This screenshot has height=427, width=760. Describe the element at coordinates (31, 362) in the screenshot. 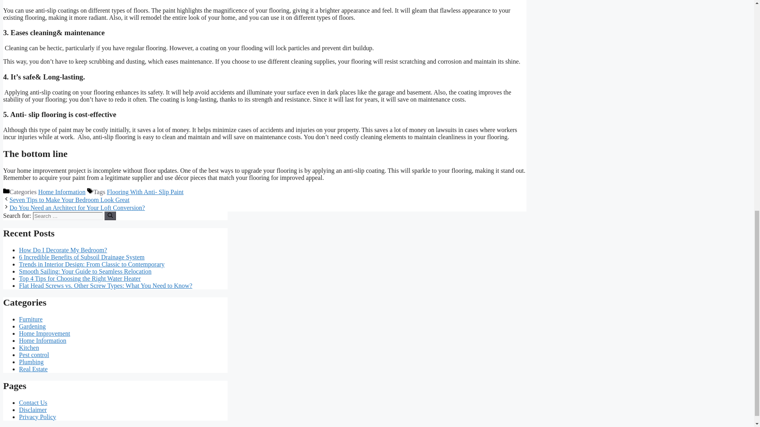

I see `Plumbing` at that location.